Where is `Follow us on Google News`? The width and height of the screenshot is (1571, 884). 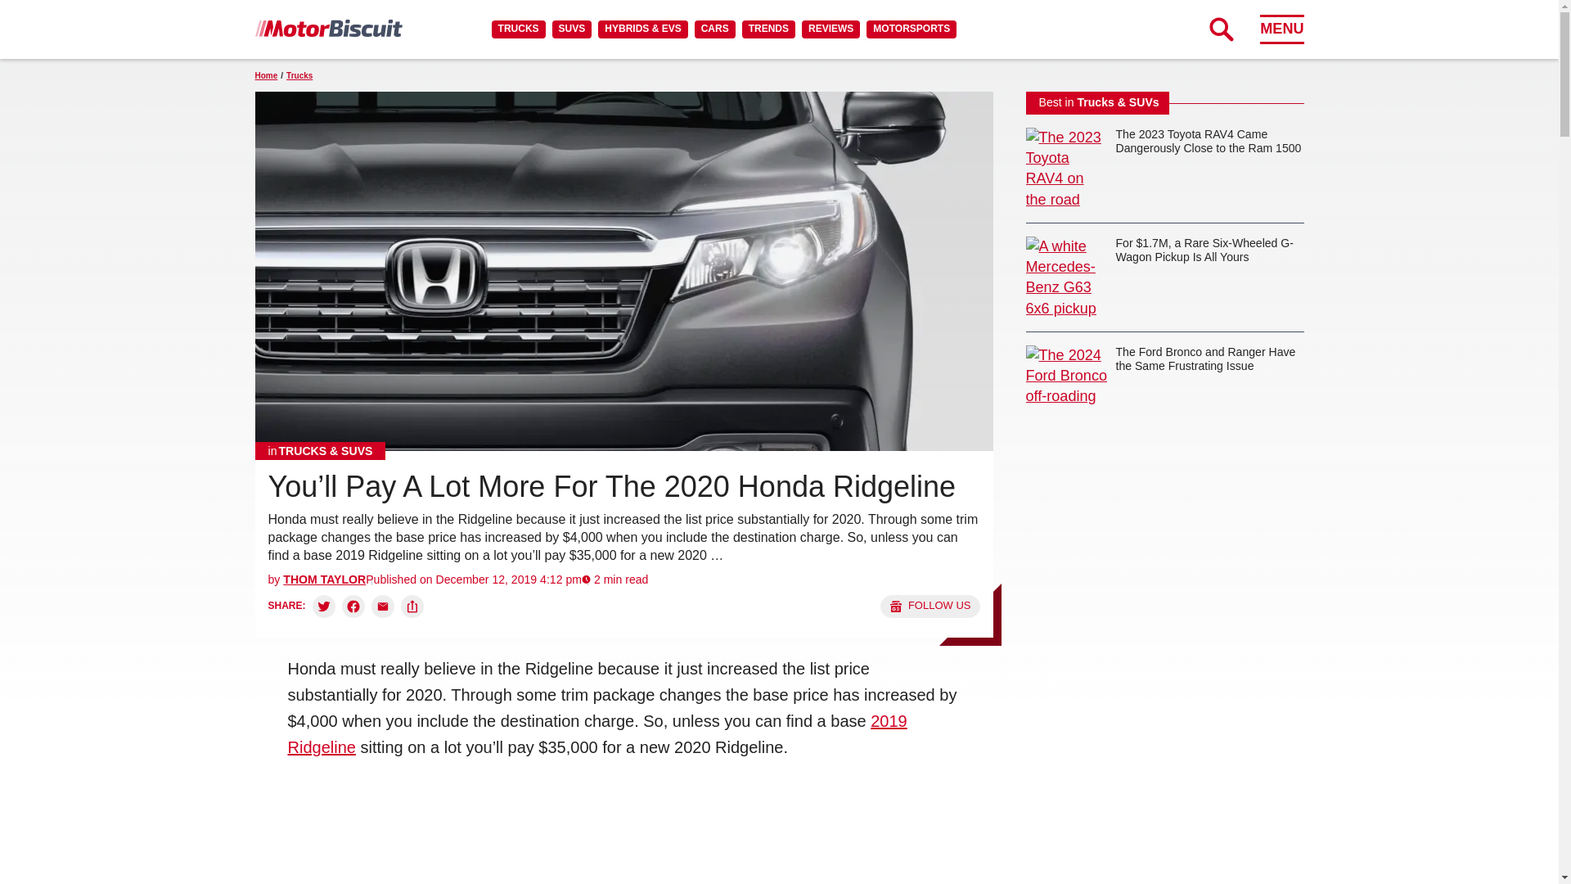 Follow us on Google News is located at coordinates (930, 606).